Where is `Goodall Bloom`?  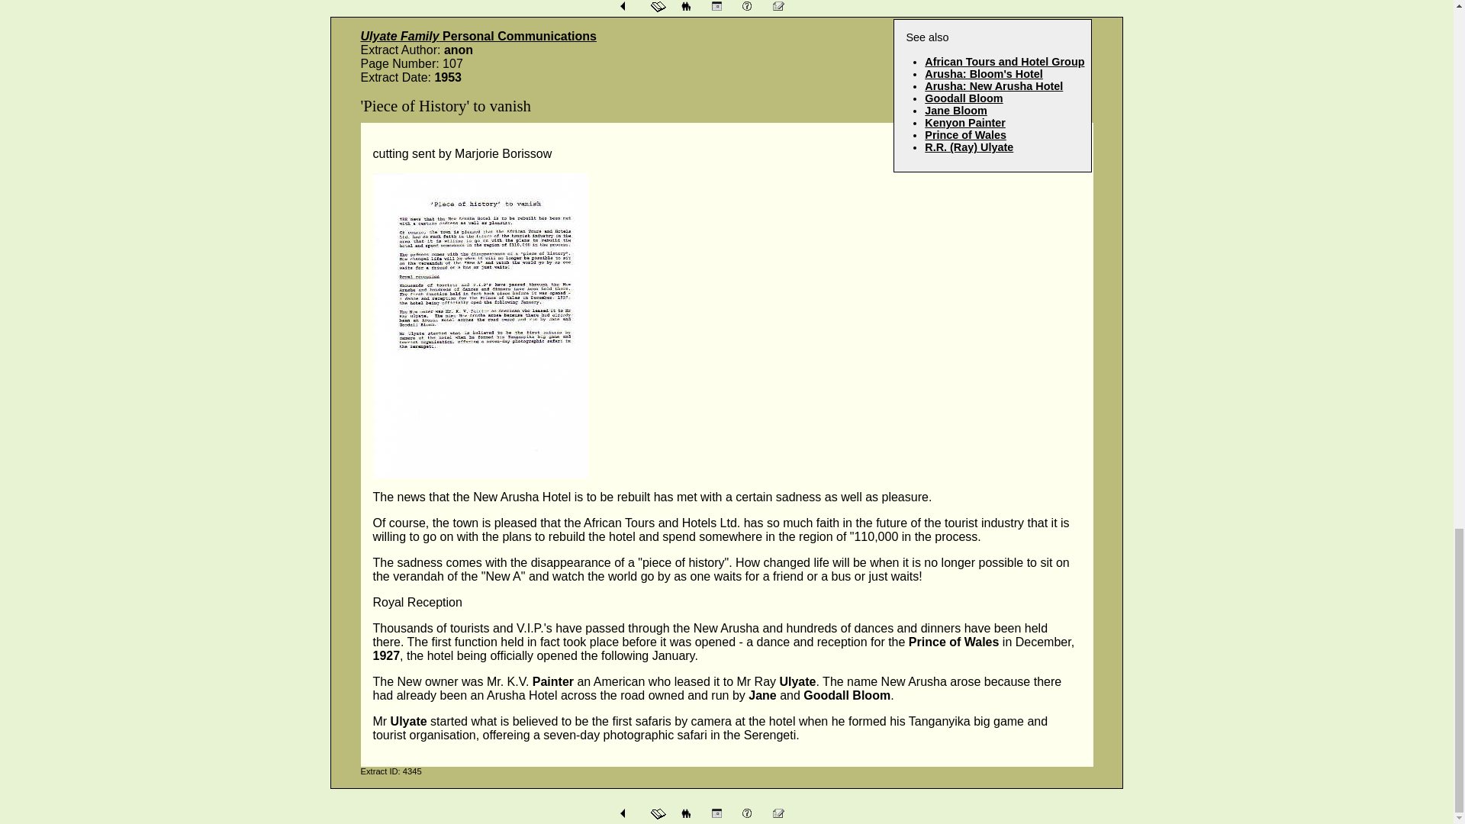
Goodall Bloom is located at coordinates (963, 98).